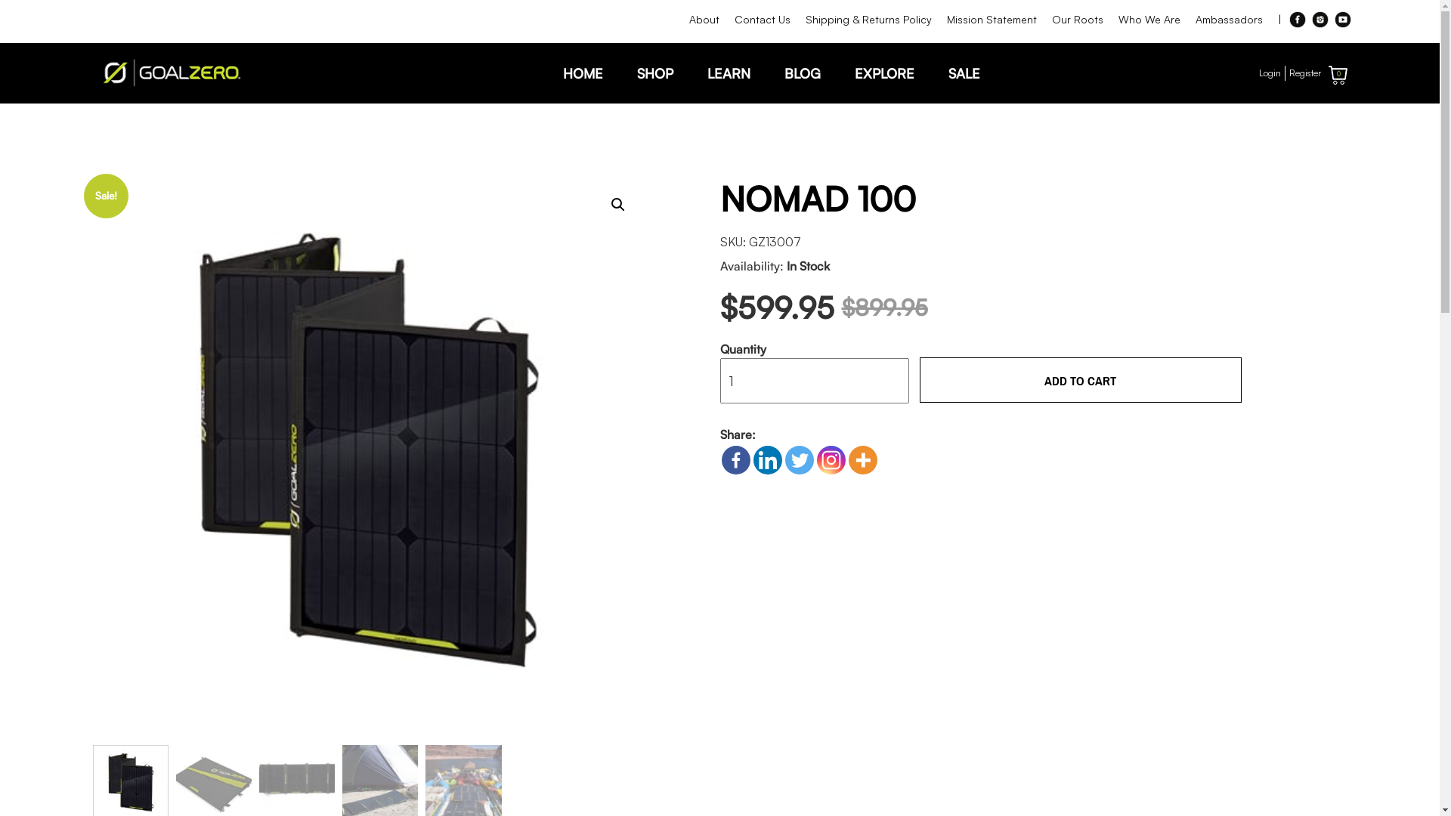 Image resolution: width=1451 pixels, height=816 pixels. Describe the element at coordinates (654, 73) in the screenshot. I see `SHOP` at that location.